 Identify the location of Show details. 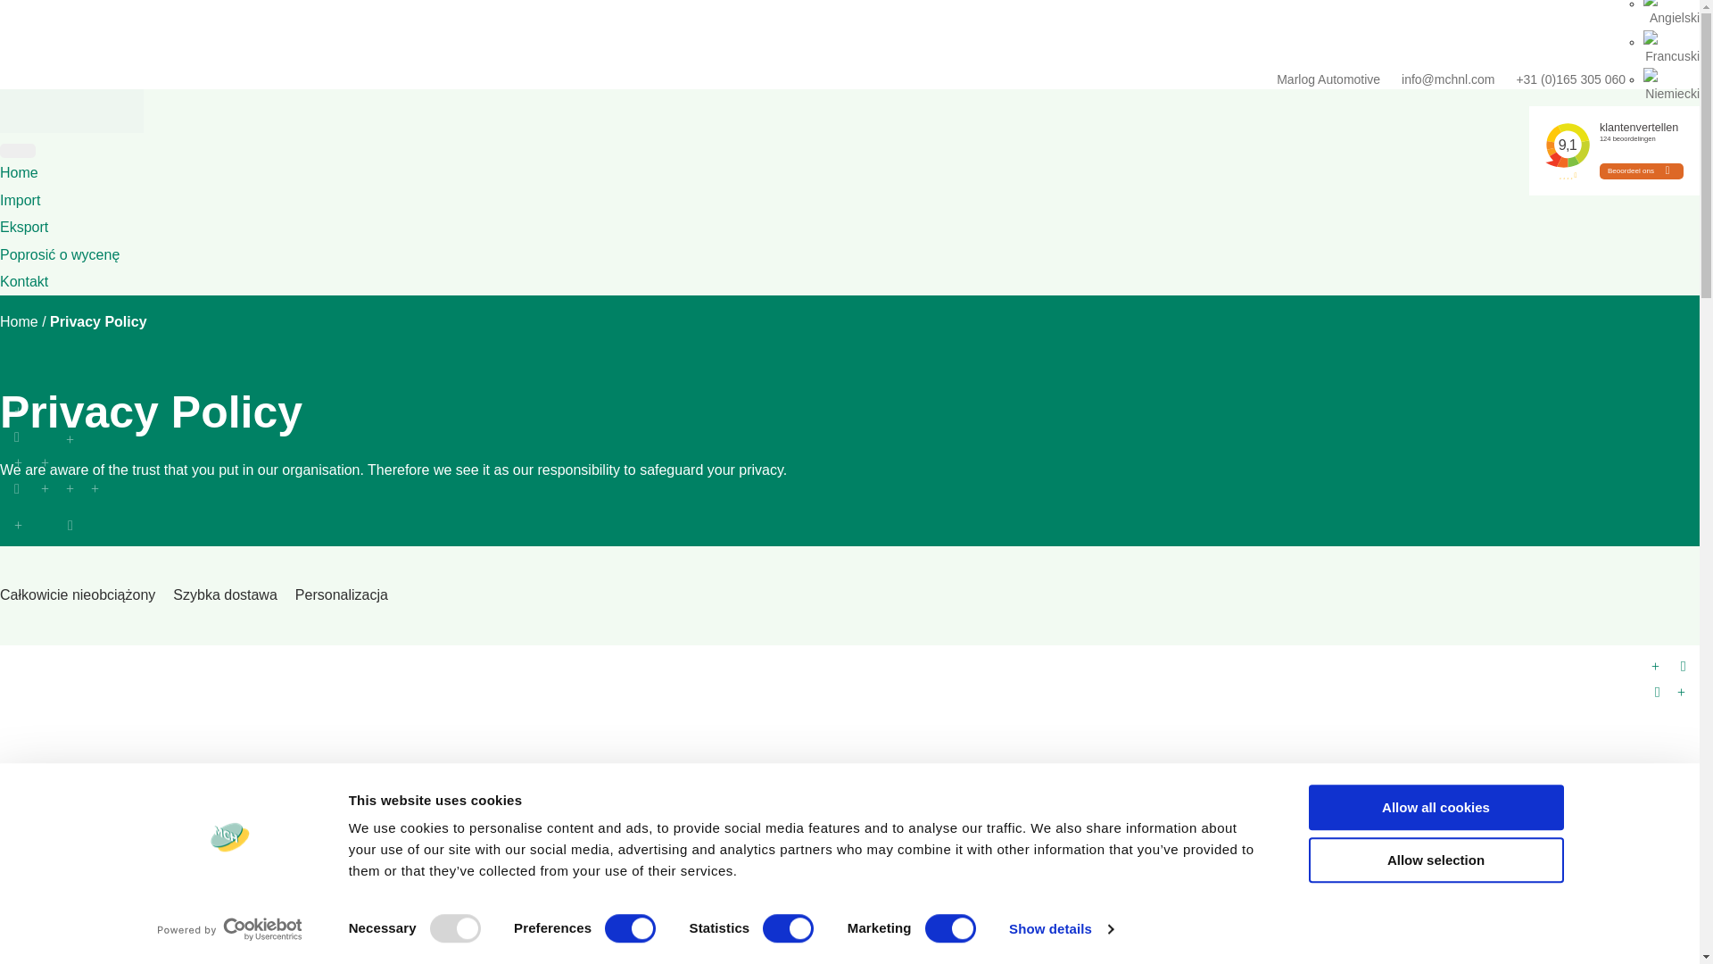
(1060, 929).